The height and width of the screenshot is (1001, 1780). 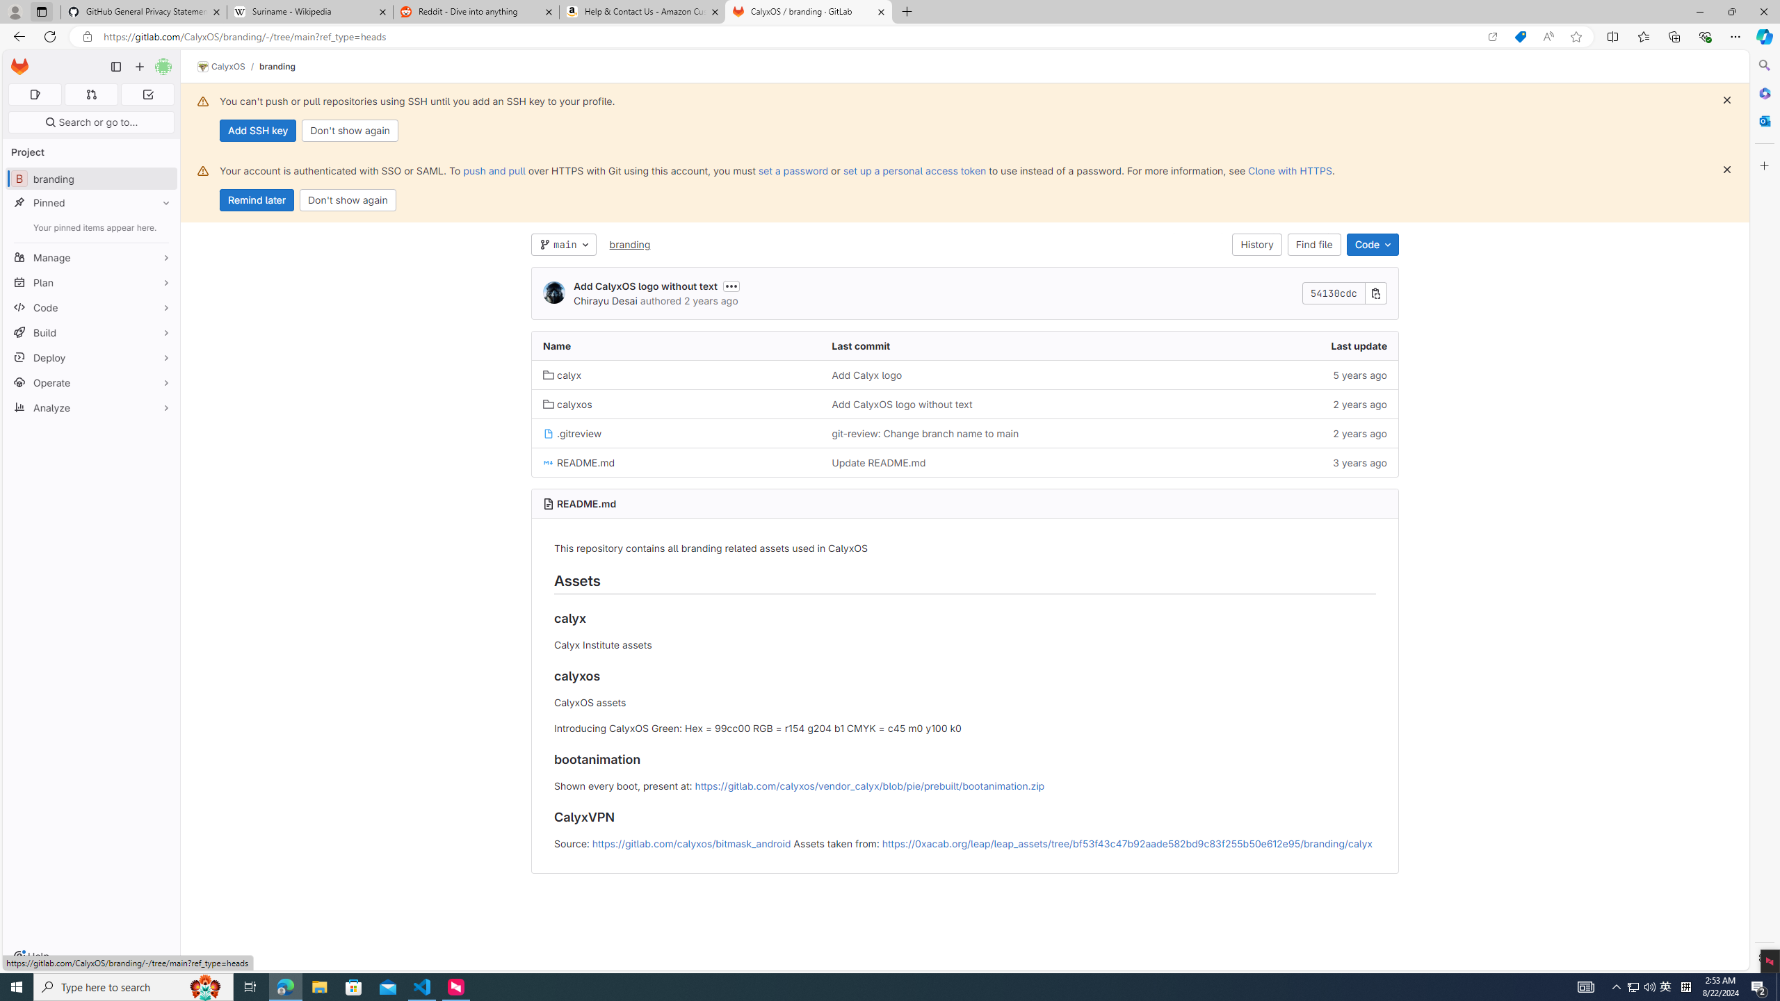 What do you see at coordinates (92, 203) in the screenshot?
I see `Pinned` at bounding box center [92, 203].